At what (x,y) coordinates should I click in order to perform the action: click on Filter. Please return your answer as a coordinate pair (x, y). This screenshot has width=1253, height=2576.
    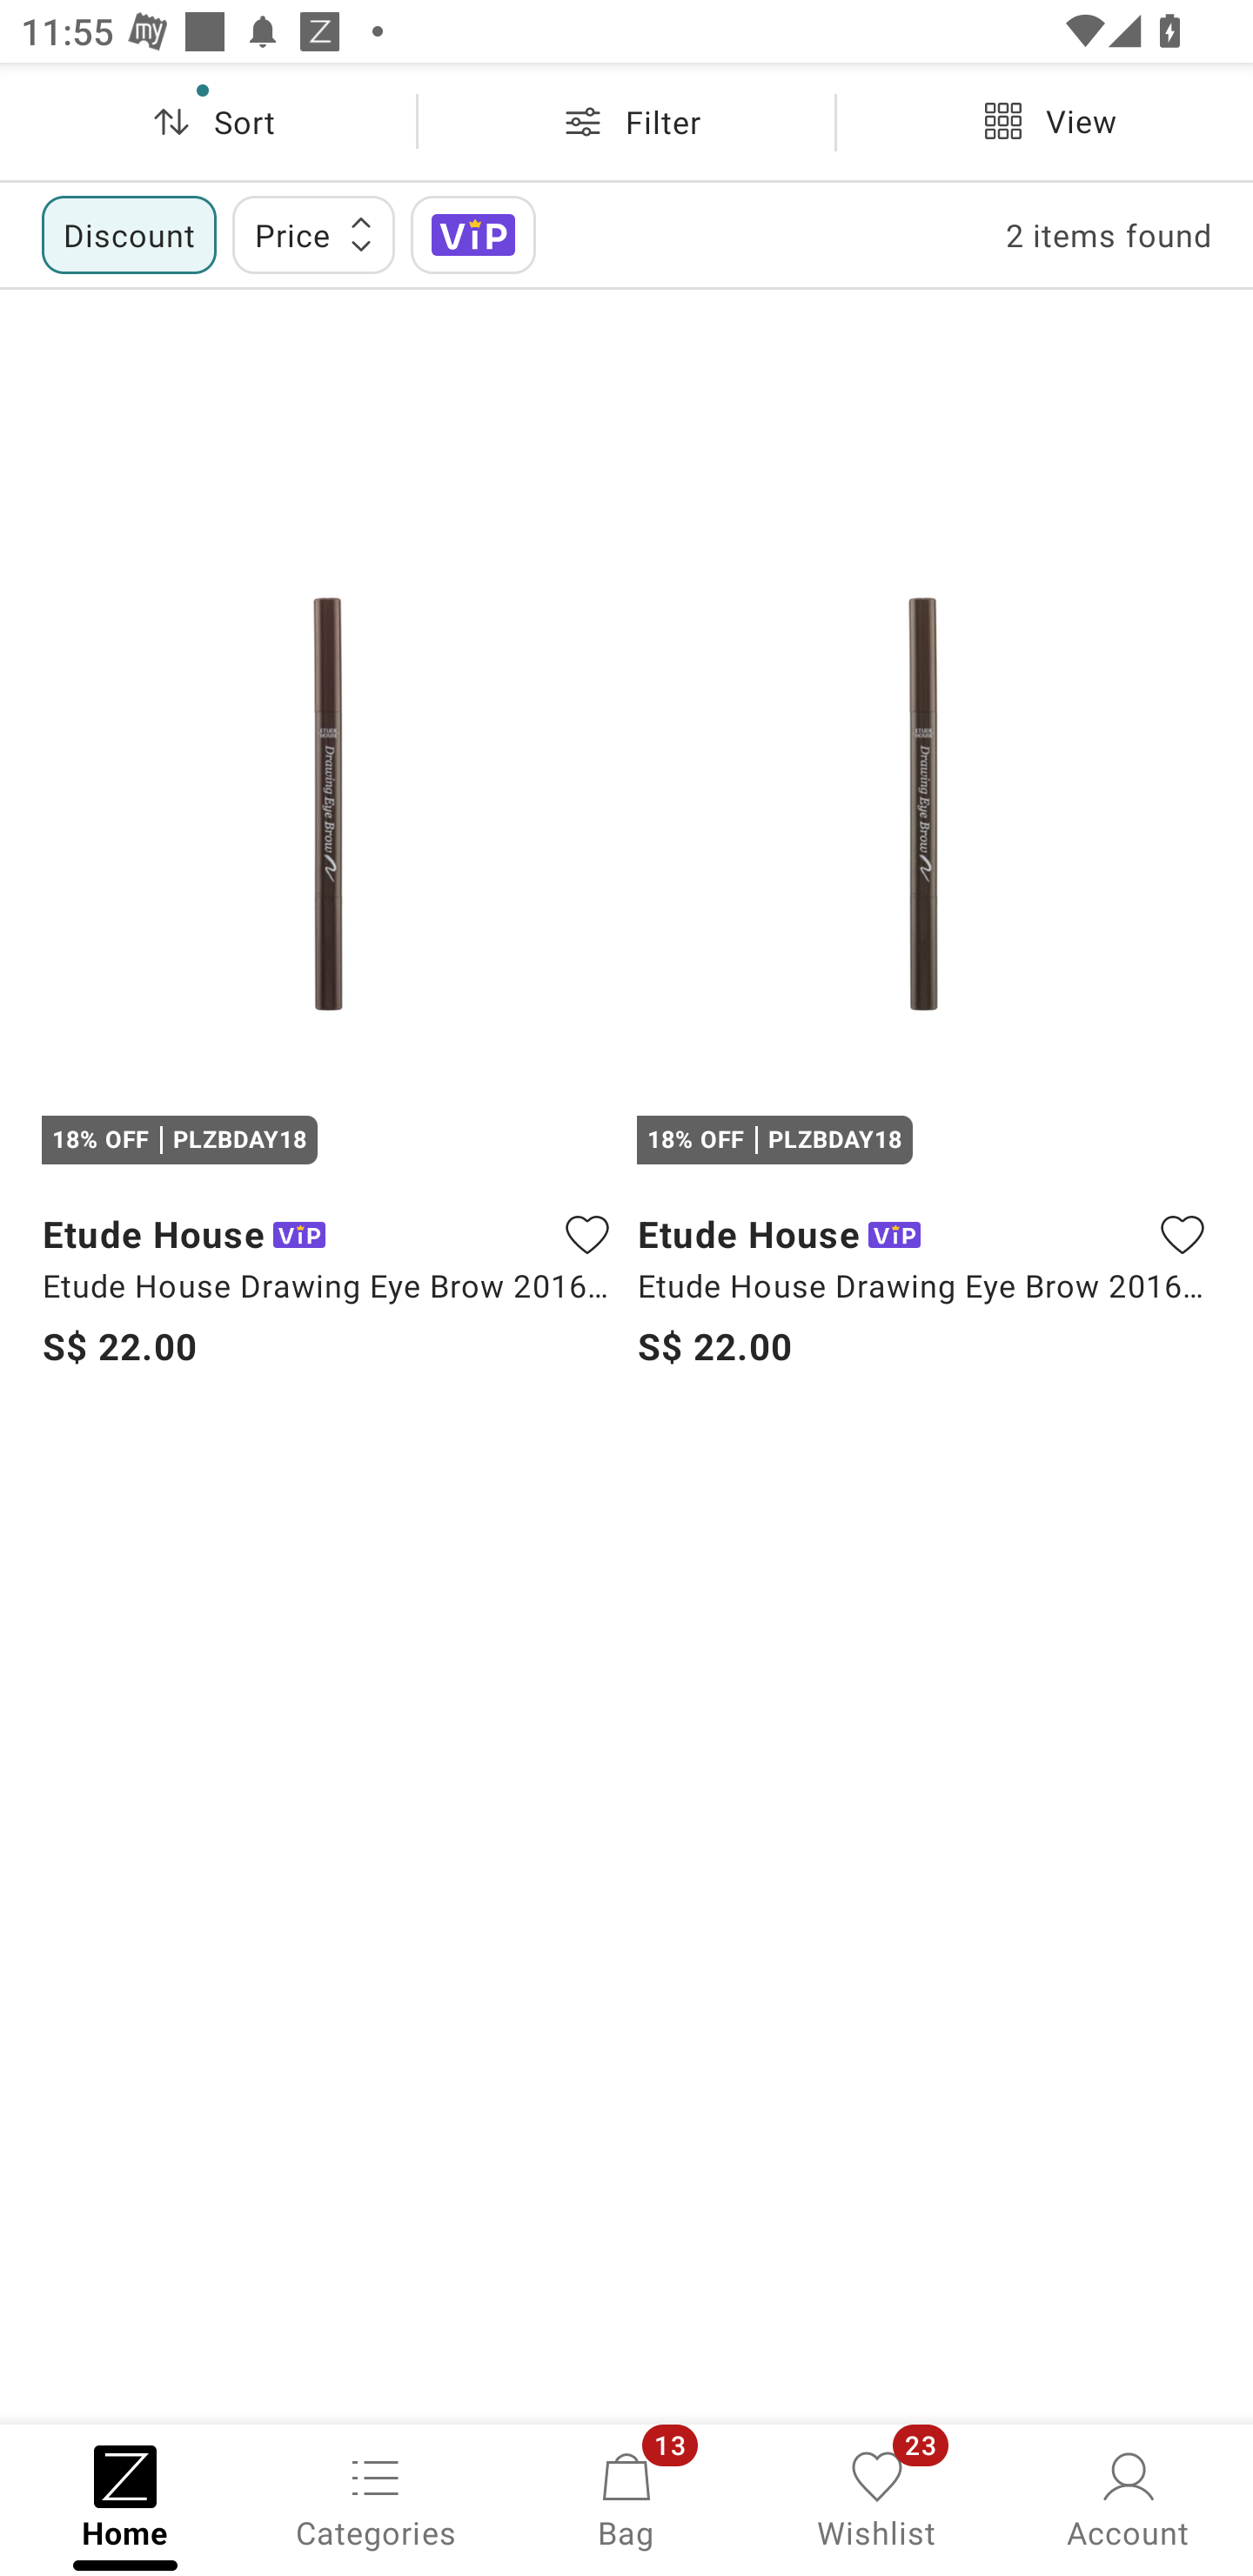
    Looking at the image, I should click on (626, 121).